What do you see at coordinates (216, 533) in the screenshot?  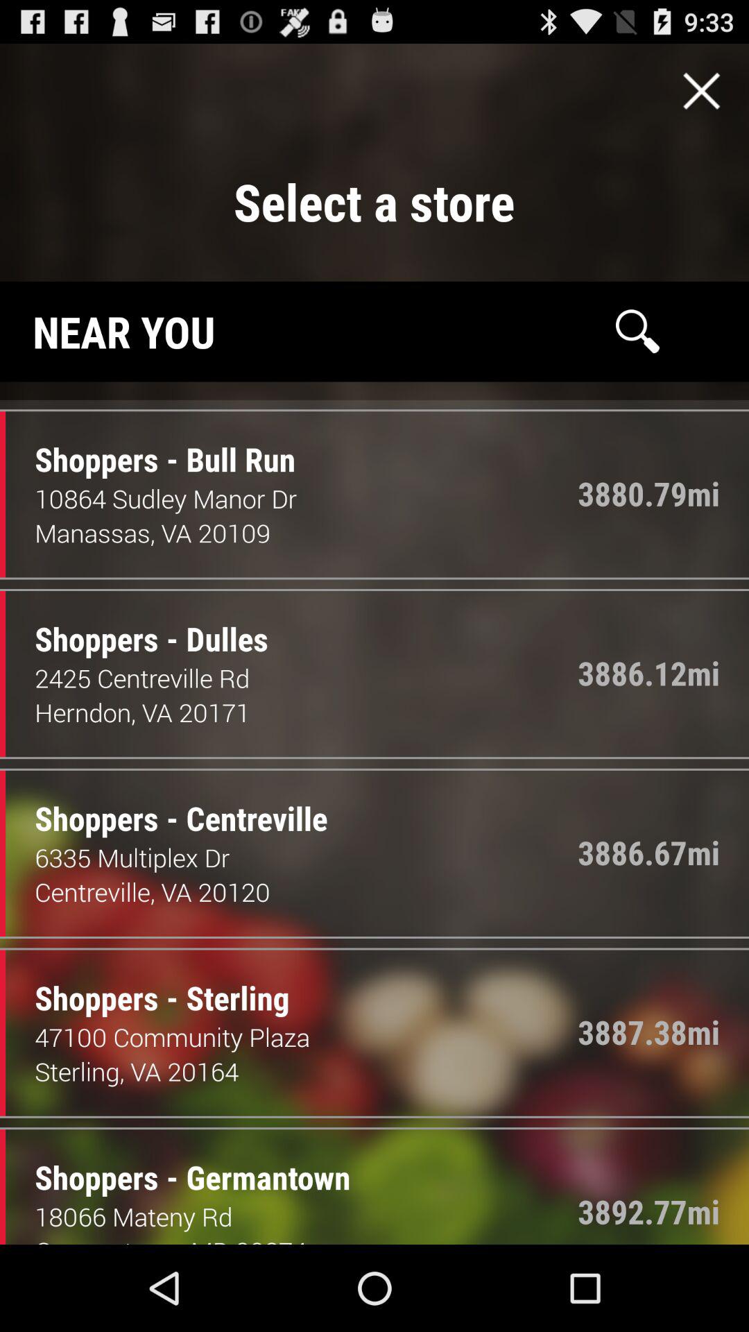 I see `scroll to manassas, va 20109 icon` at bounding box center [216, 533].